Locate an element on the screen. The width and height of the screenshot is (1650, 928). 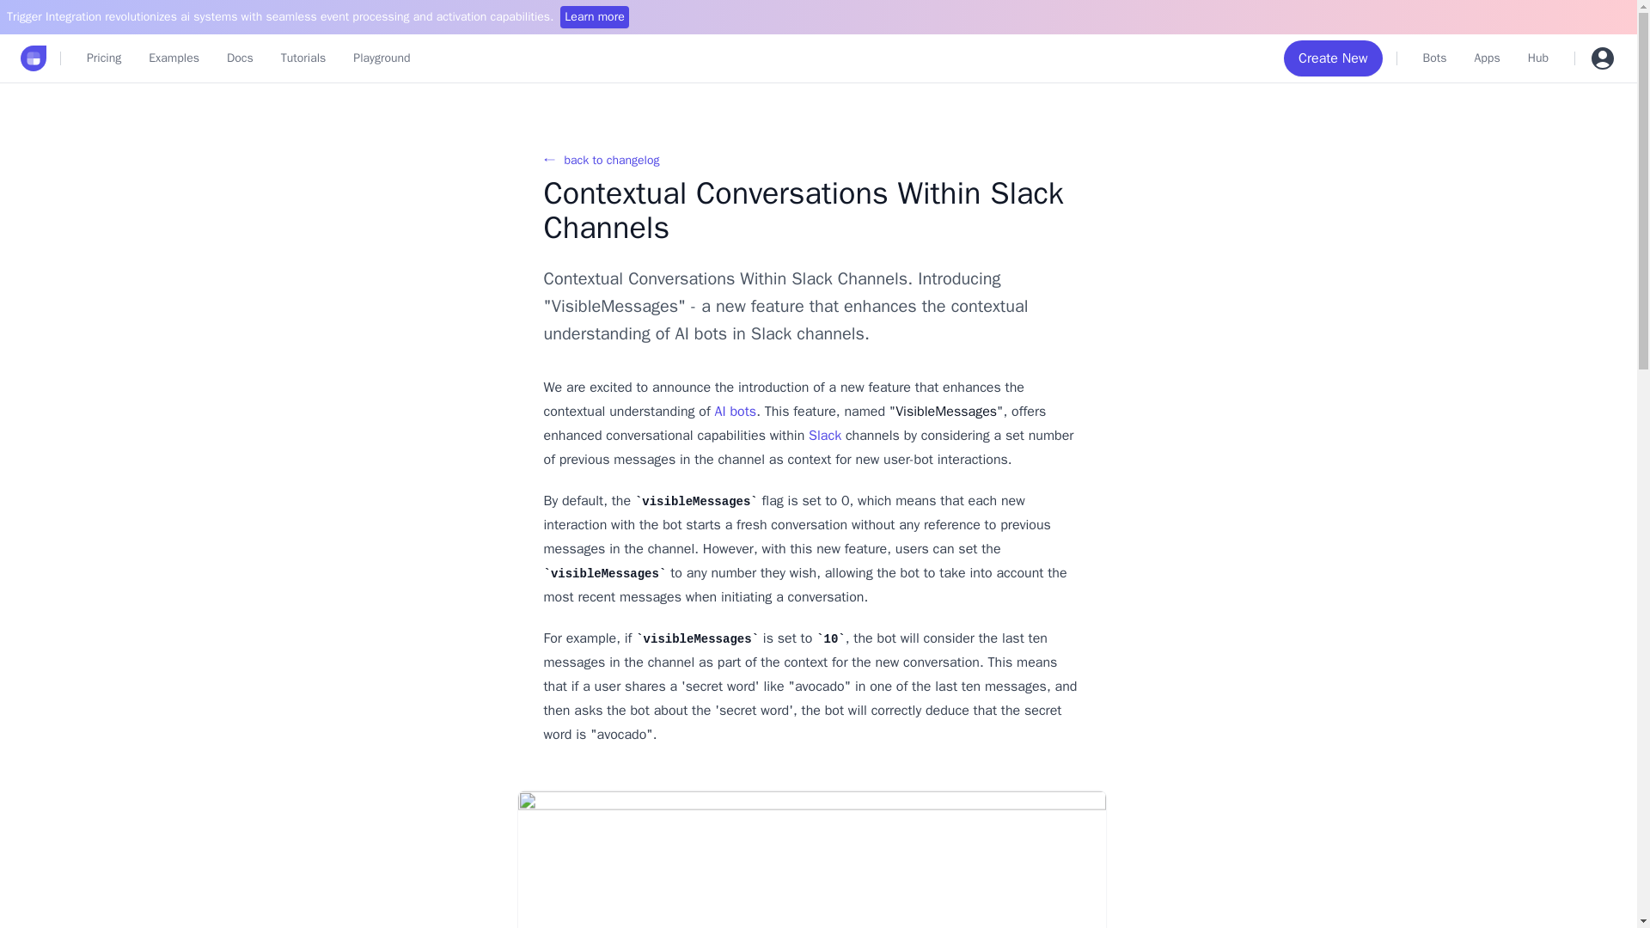
Playground is located at coordinates (382, 58).